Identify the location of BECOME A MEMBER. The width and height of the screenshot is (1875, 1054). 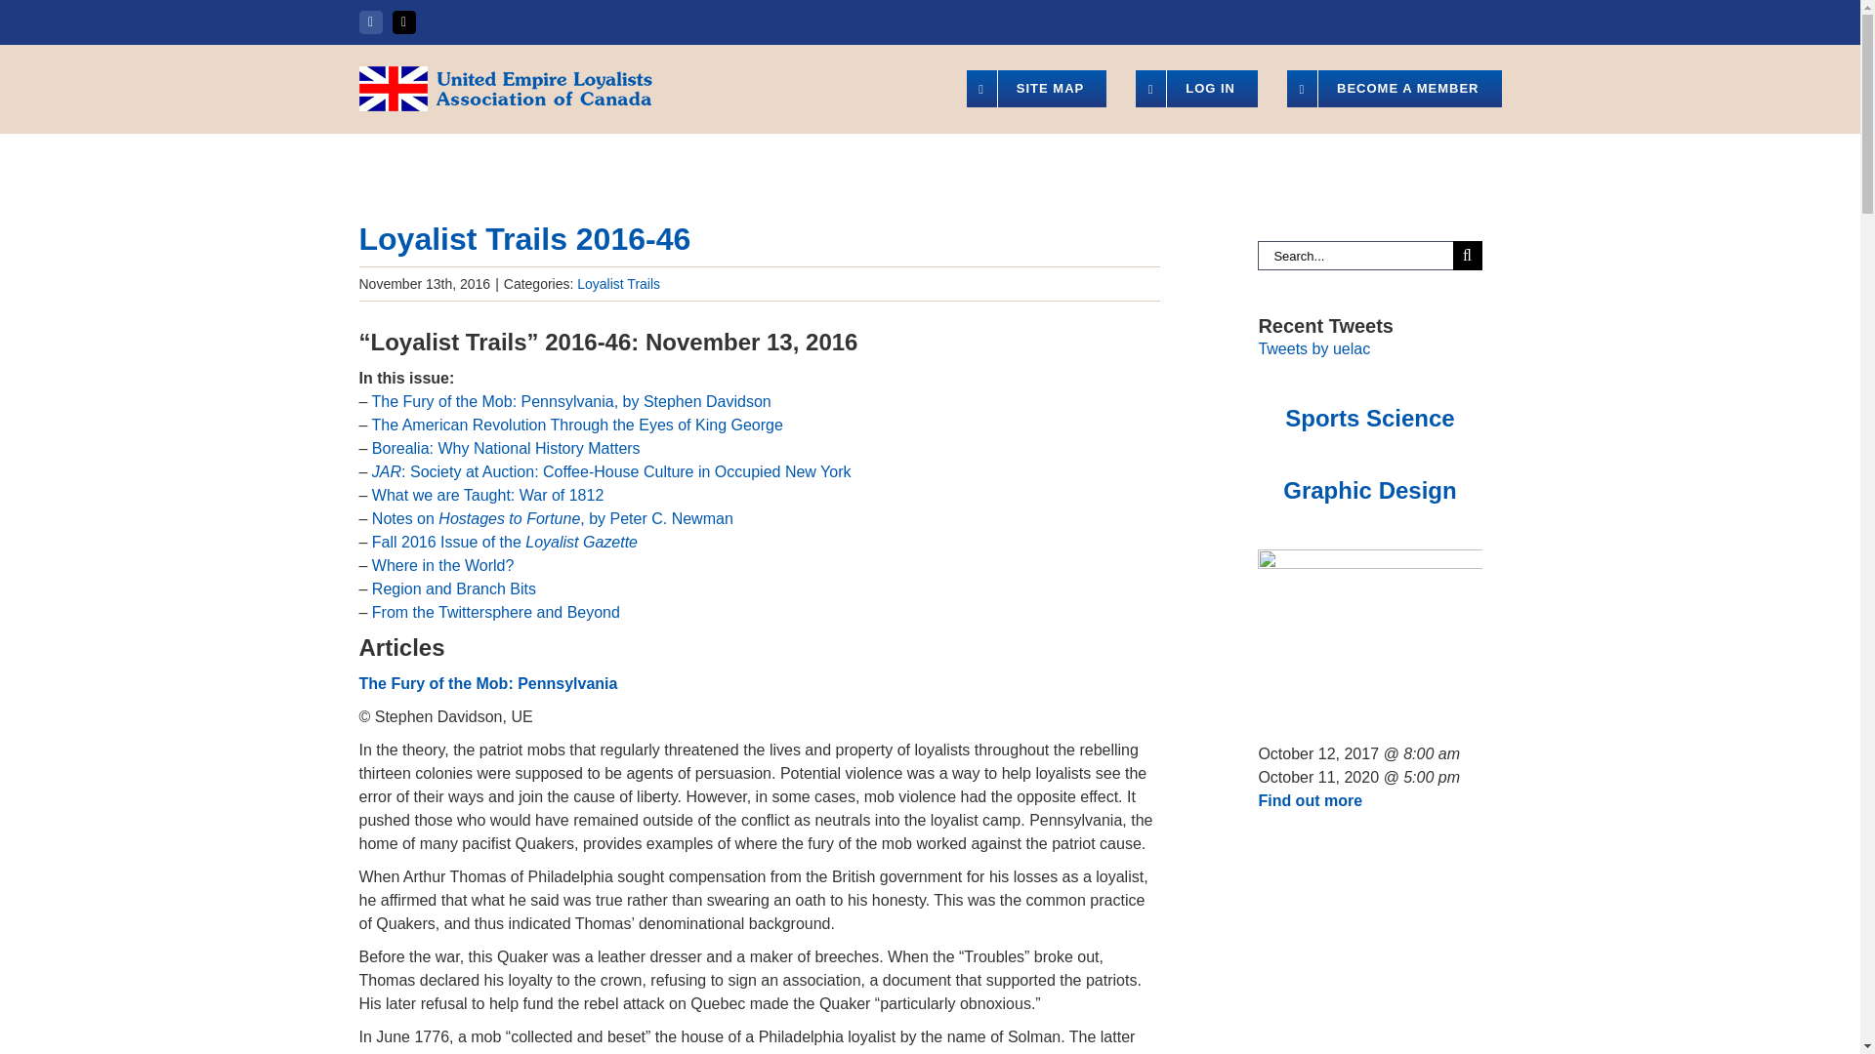
(1394, 89).